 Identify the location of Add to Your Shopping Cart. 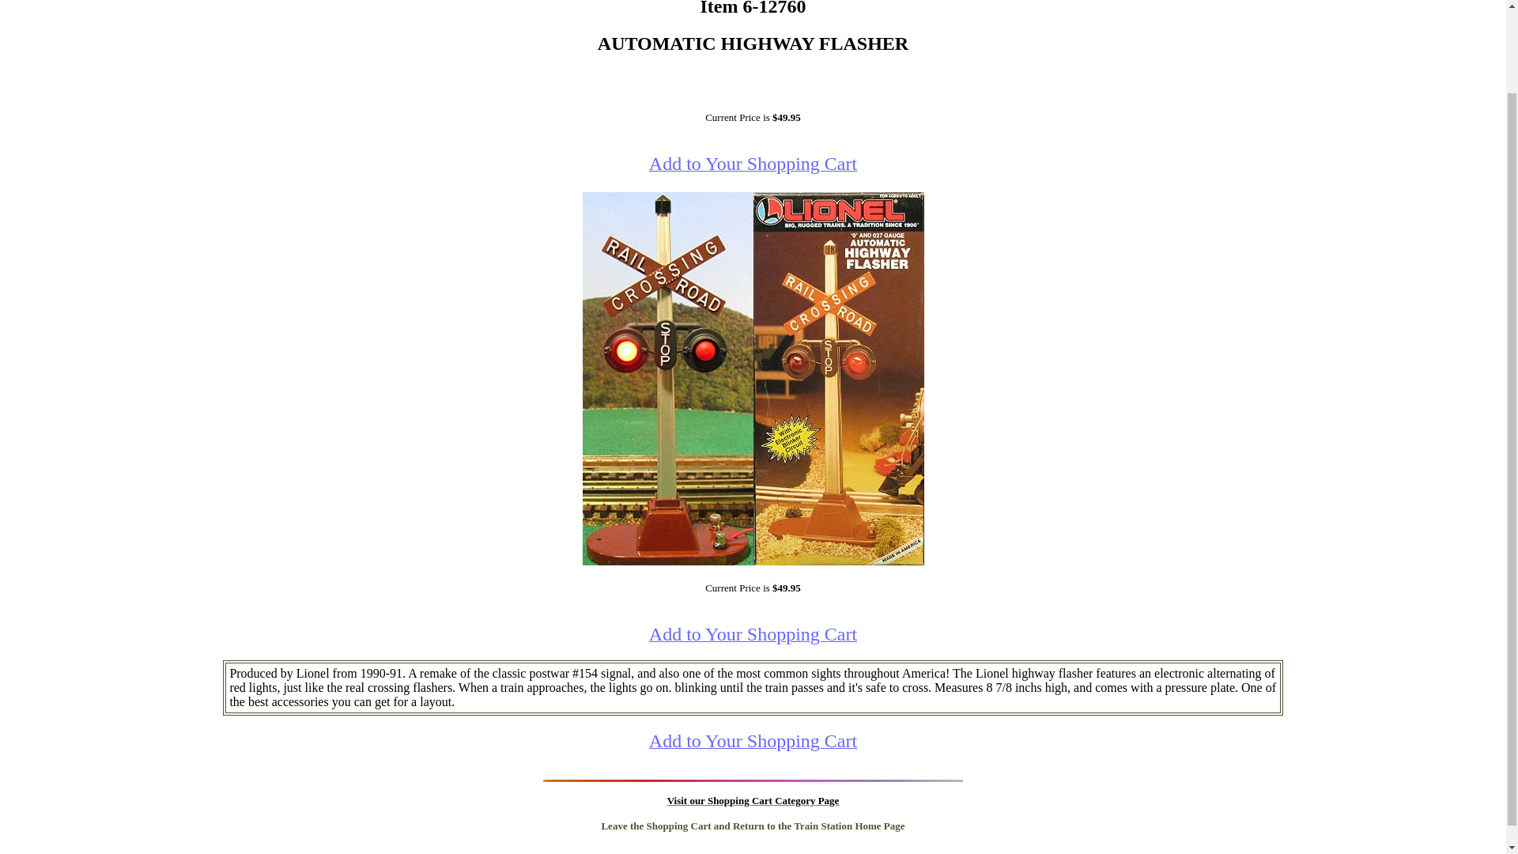
(753, 636).